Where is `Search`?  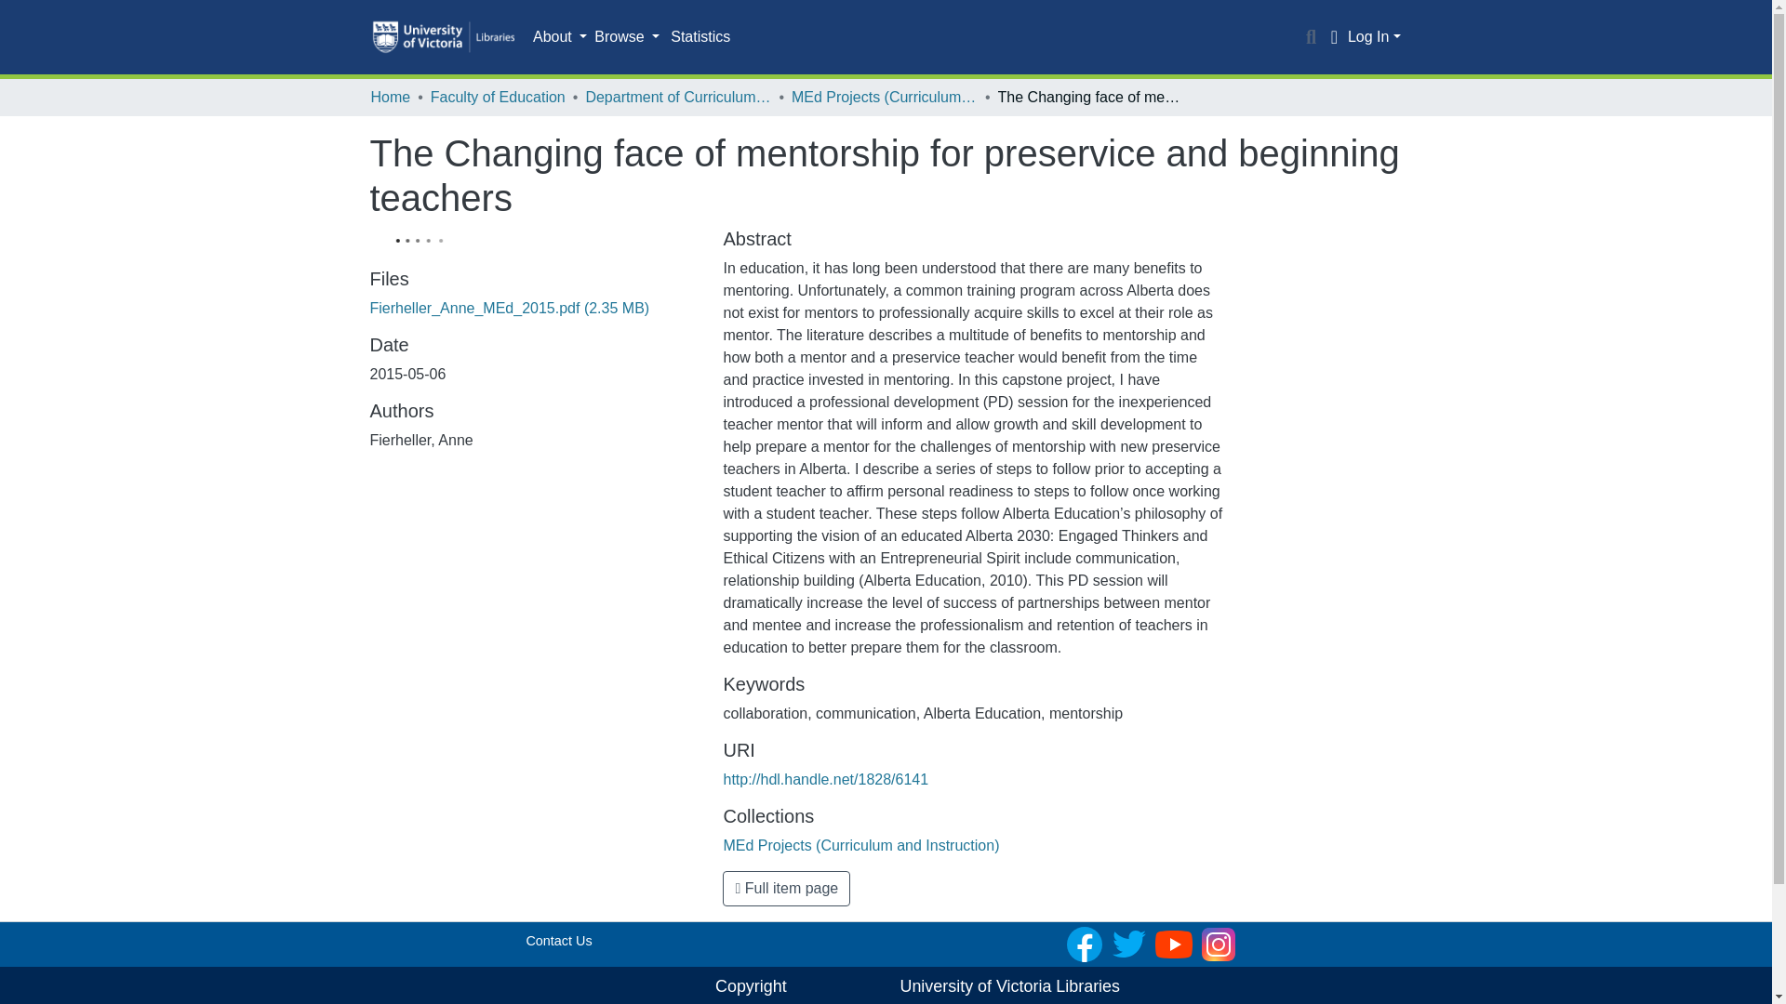 Search is located at coordinates (1312, 37).